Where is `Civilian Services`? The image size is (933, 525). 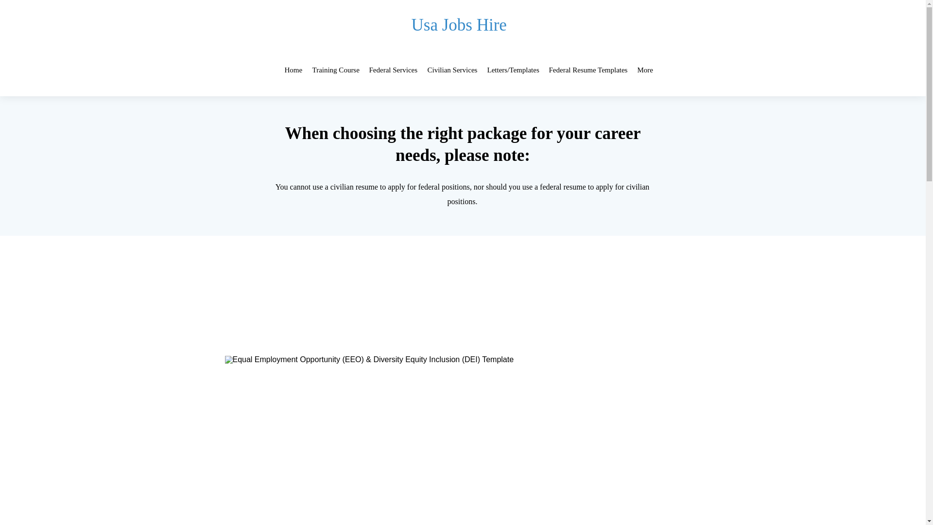
Civilian Services is located at coordinates (452, 70).